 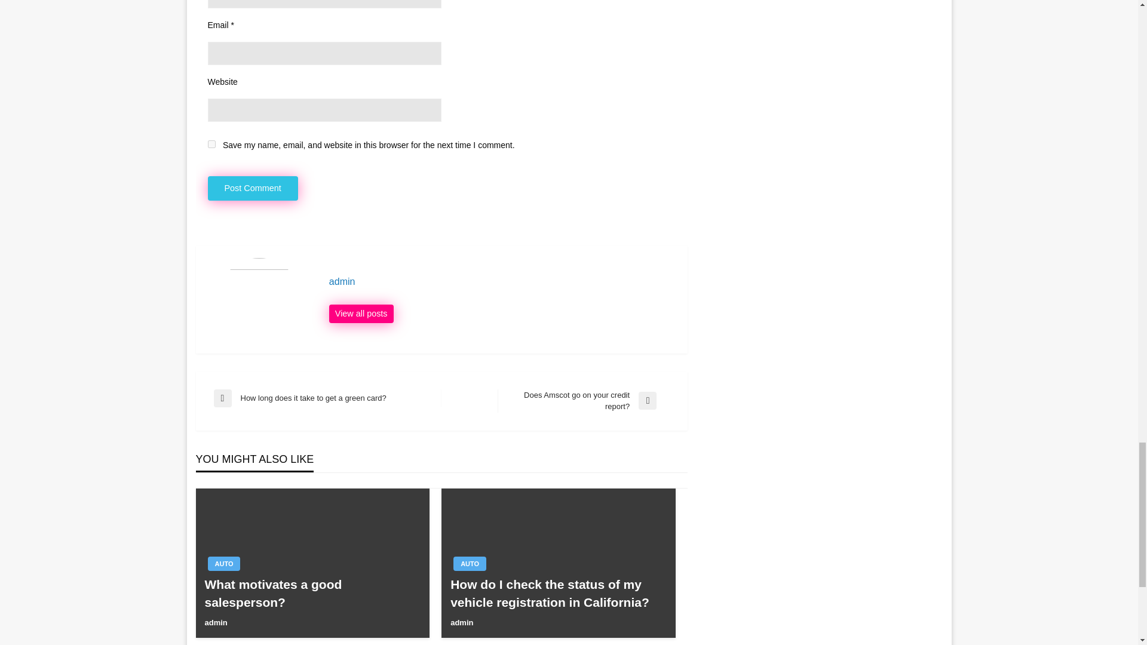 What do you see at coordinates (211, 145) in the screenshot?
I see `Post Comment` at bounding box center [211, 145].